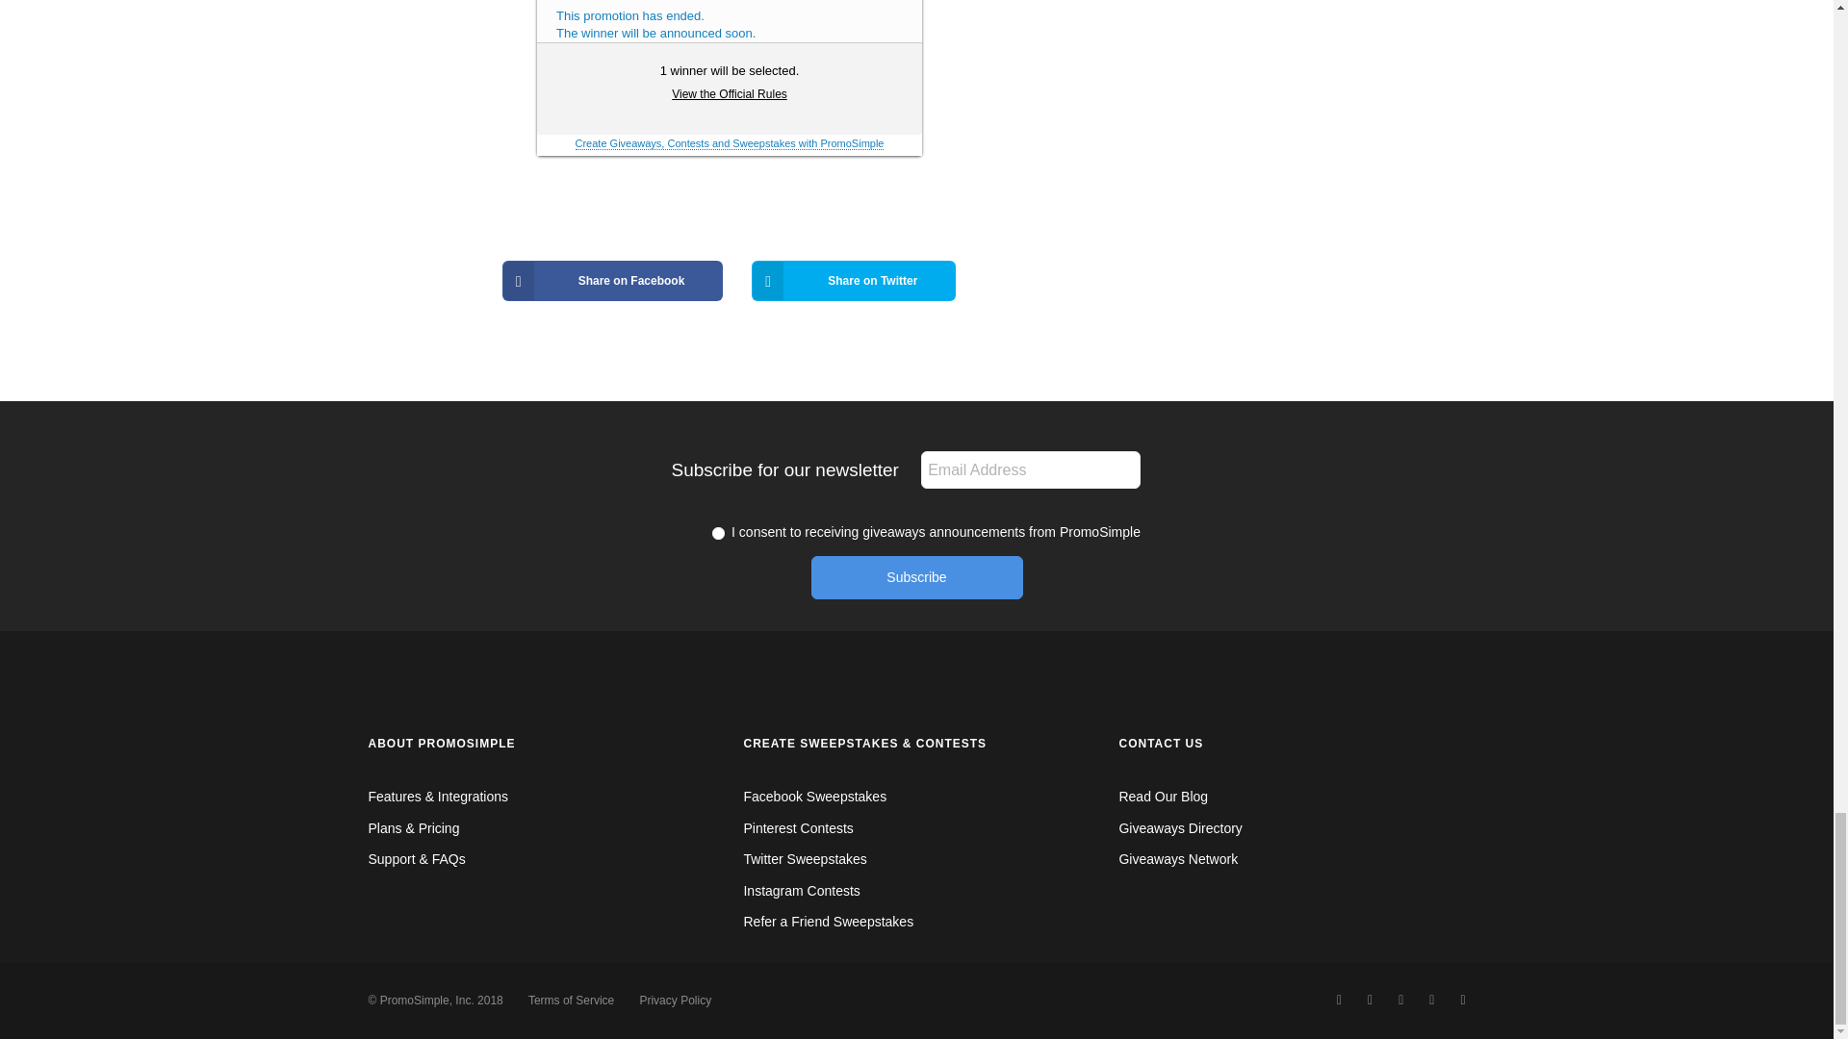  What do you see at coordinates (1178, 858) in the screenshot?
I see `Giveaways Network` at bounding box center [1178, 858].